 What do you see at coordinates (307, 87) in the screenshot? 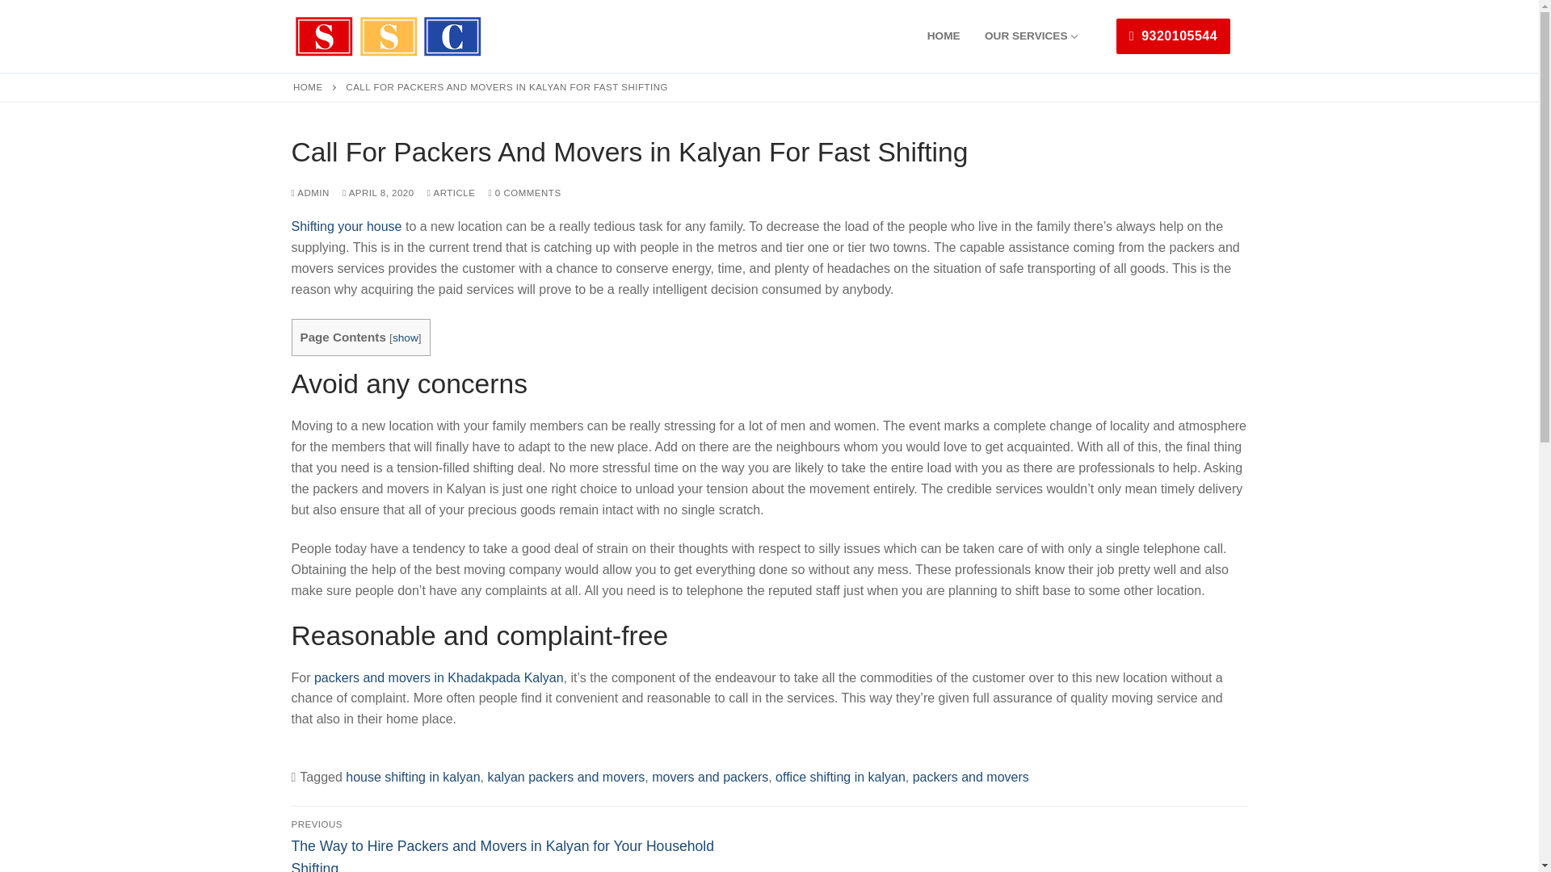
I see `HOME` at bounding box center [307, 87].